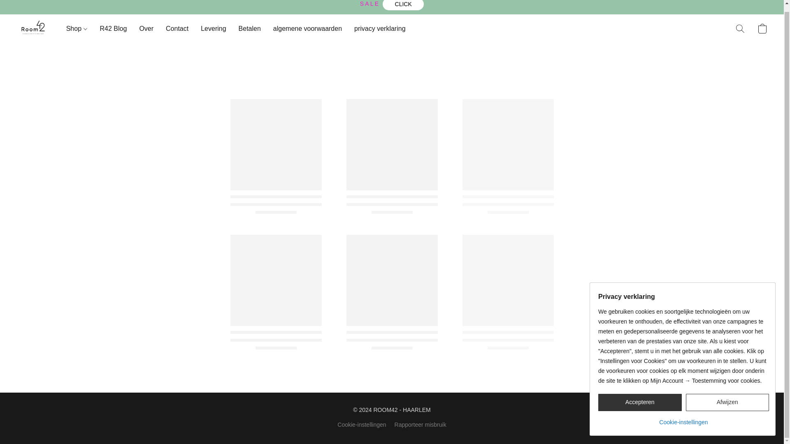  What do you see at coordinates (420, 424) in the screenshot?
I see `Rapporteer misbruik` at bounding box center [420, 424].